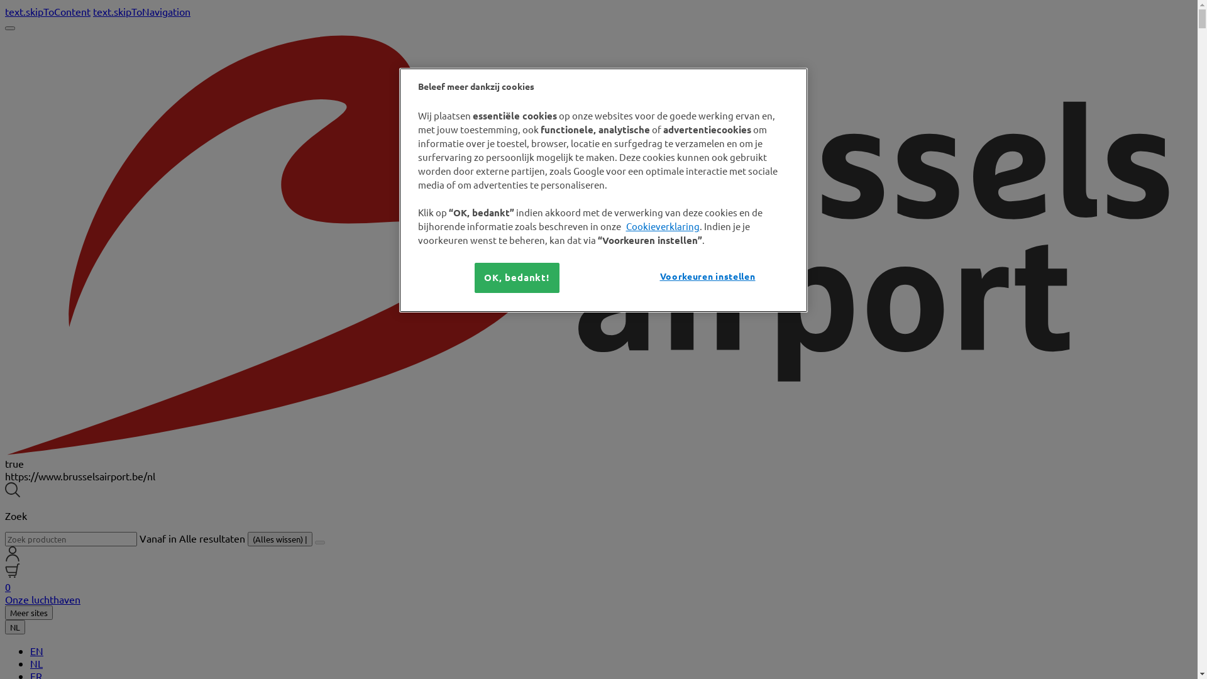 The image size is (1207, 679). Describe the element at coordinates (29, 612) in the screenshot. I see `Meer sites` at that location.